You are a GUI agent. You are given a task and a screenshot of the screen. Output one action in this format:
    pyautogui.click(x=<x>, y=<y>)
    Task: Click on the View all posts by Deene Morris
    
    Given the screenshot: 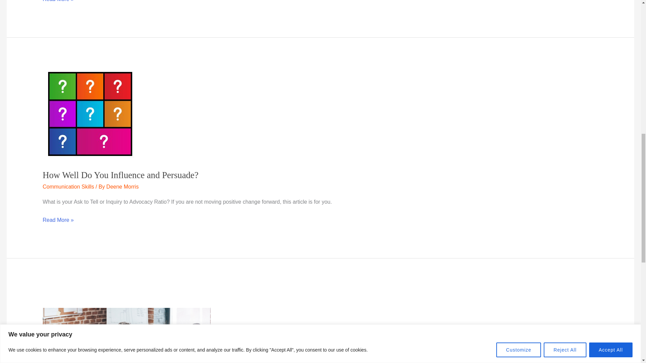 What is the action you would take?
    pyautogui.click(x=122, y=186)
    